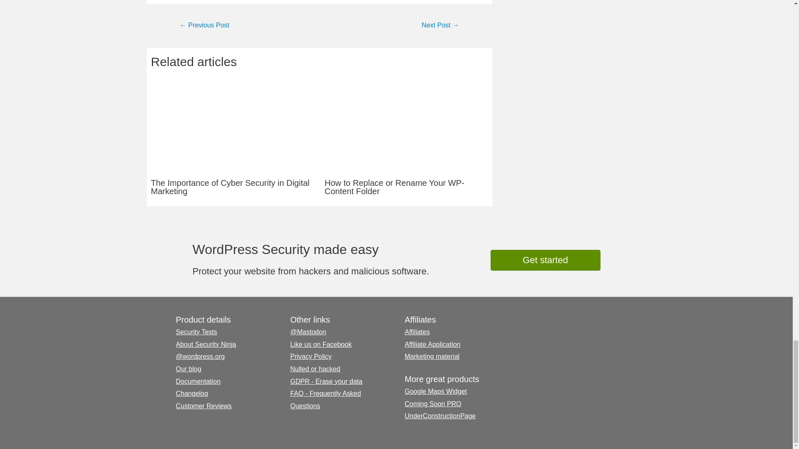  I want to click on How to Create and Add a Logo to a WordPress Site, so click(204, 26).